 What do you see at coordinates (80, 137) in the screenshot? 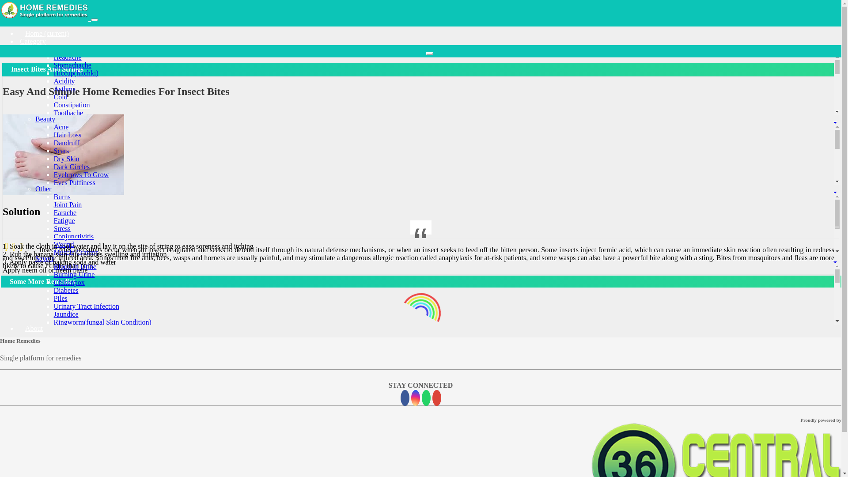
I see `Menstrual Cramps` at bounding box center [80, 137].